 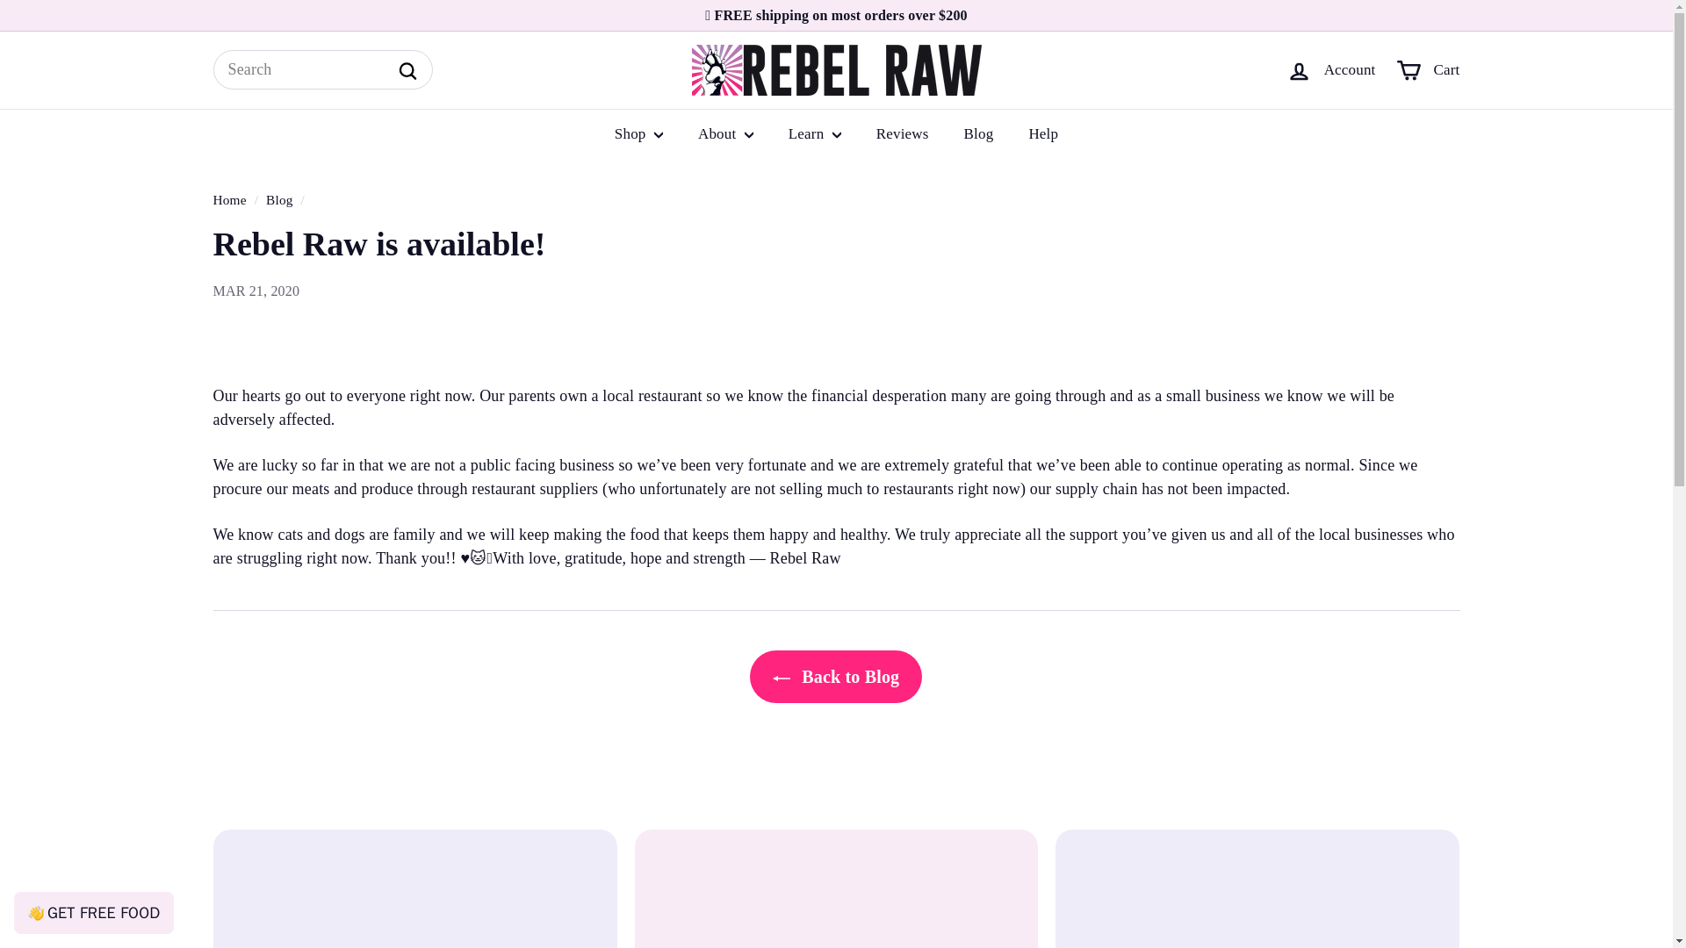 What do you see at coordinates (782, 678) in the screenshot?
I see `icon-left-arrow` at bounding box center [782, 678].